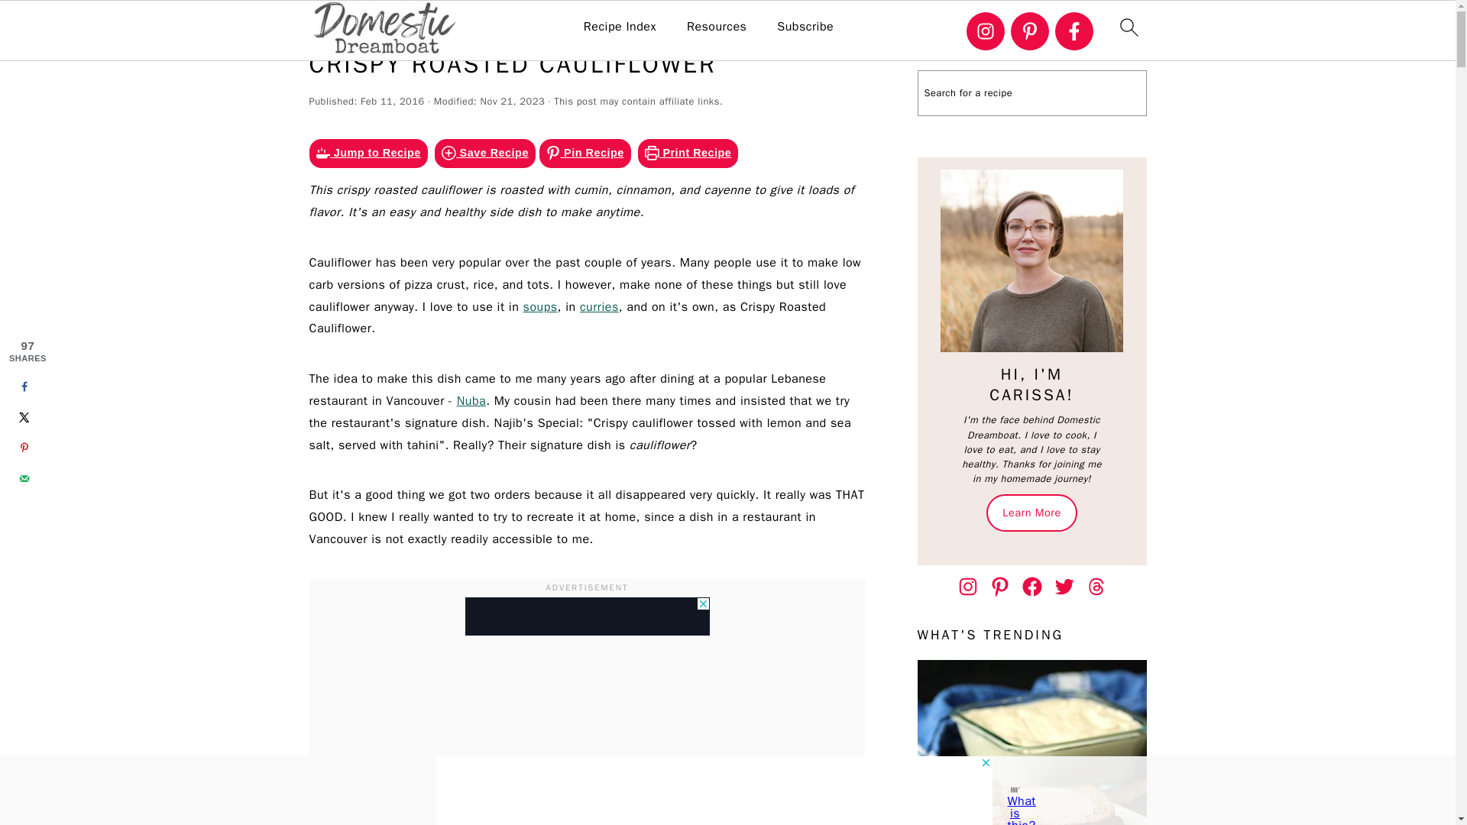 The width and height of the screenshot is (1467, 825). What do you see at coordinates (1128, 27) in the screenshot?
I see `search icon` at bounding box center [1128, 27].